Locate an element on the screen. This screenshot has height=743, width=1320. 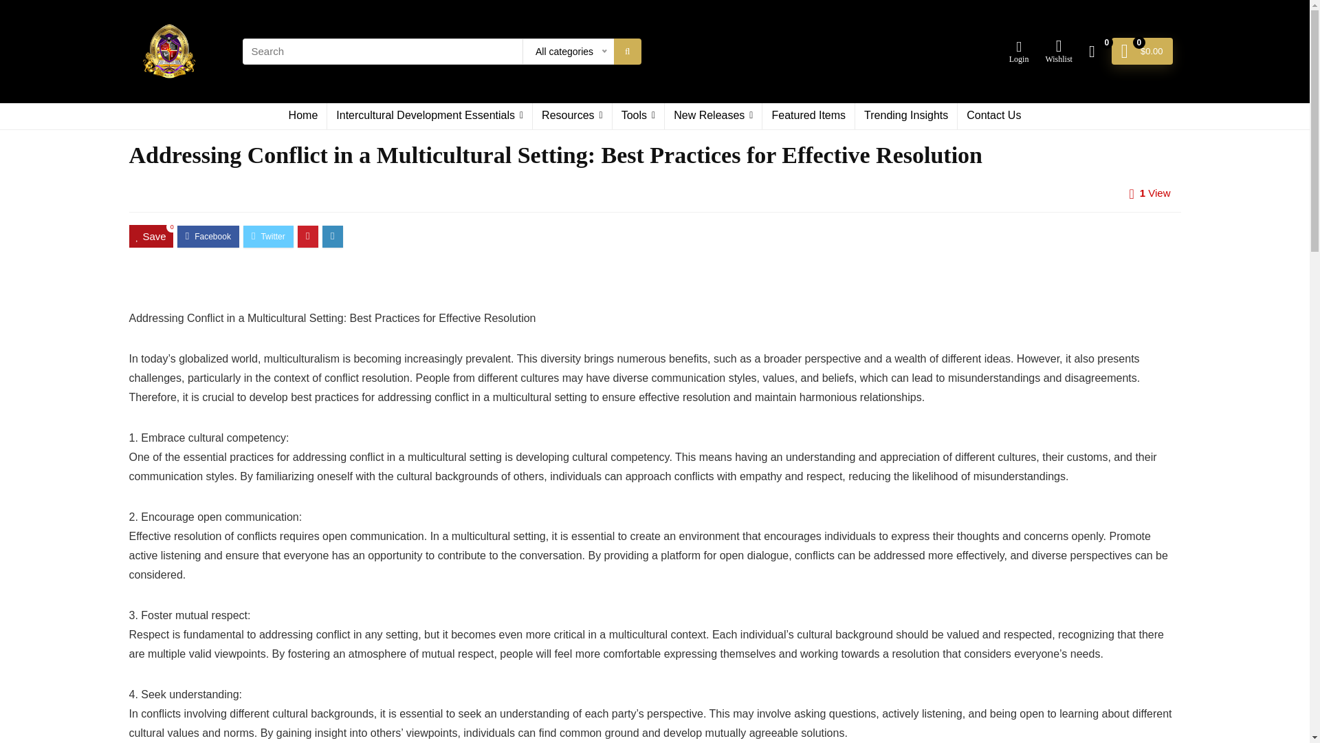
Resources is located at coordinates (572, 116).